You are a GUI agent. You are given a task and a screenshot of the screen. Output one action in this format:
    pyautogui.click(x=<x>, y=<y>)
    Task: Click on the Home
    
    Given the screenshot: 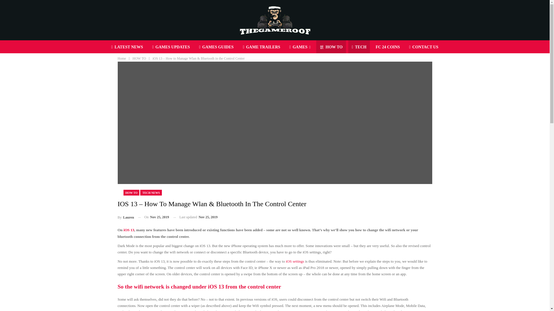 What is the action you would take?
    pyautogui.click(x=122, y=58)
    